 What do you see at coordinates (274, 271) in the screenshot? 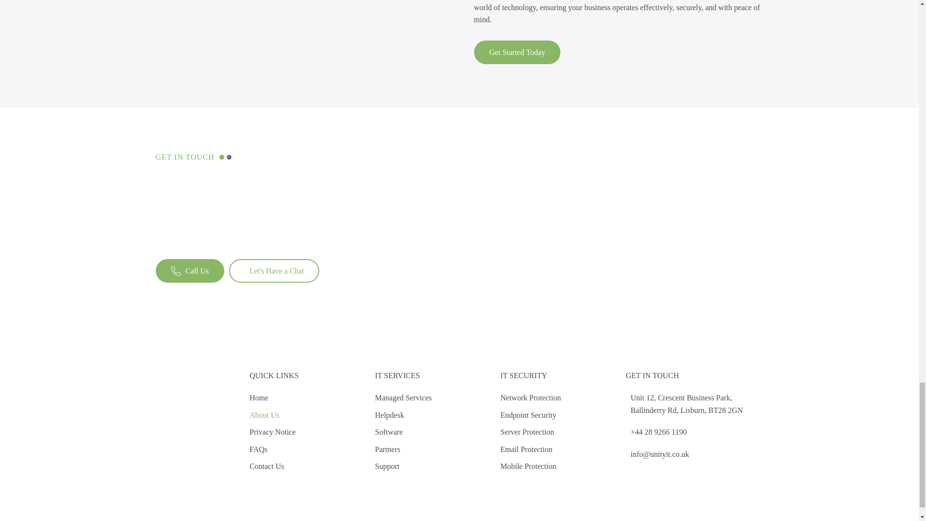
I see `Let's Have a Chat` at bounding box center [274, 271].